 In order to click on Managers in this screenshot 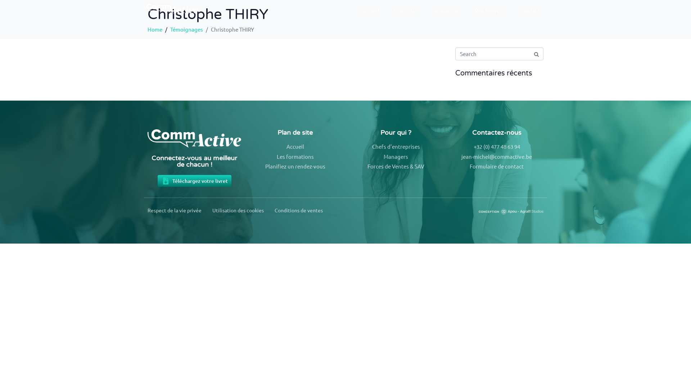, I will do `click(396, 157)`.